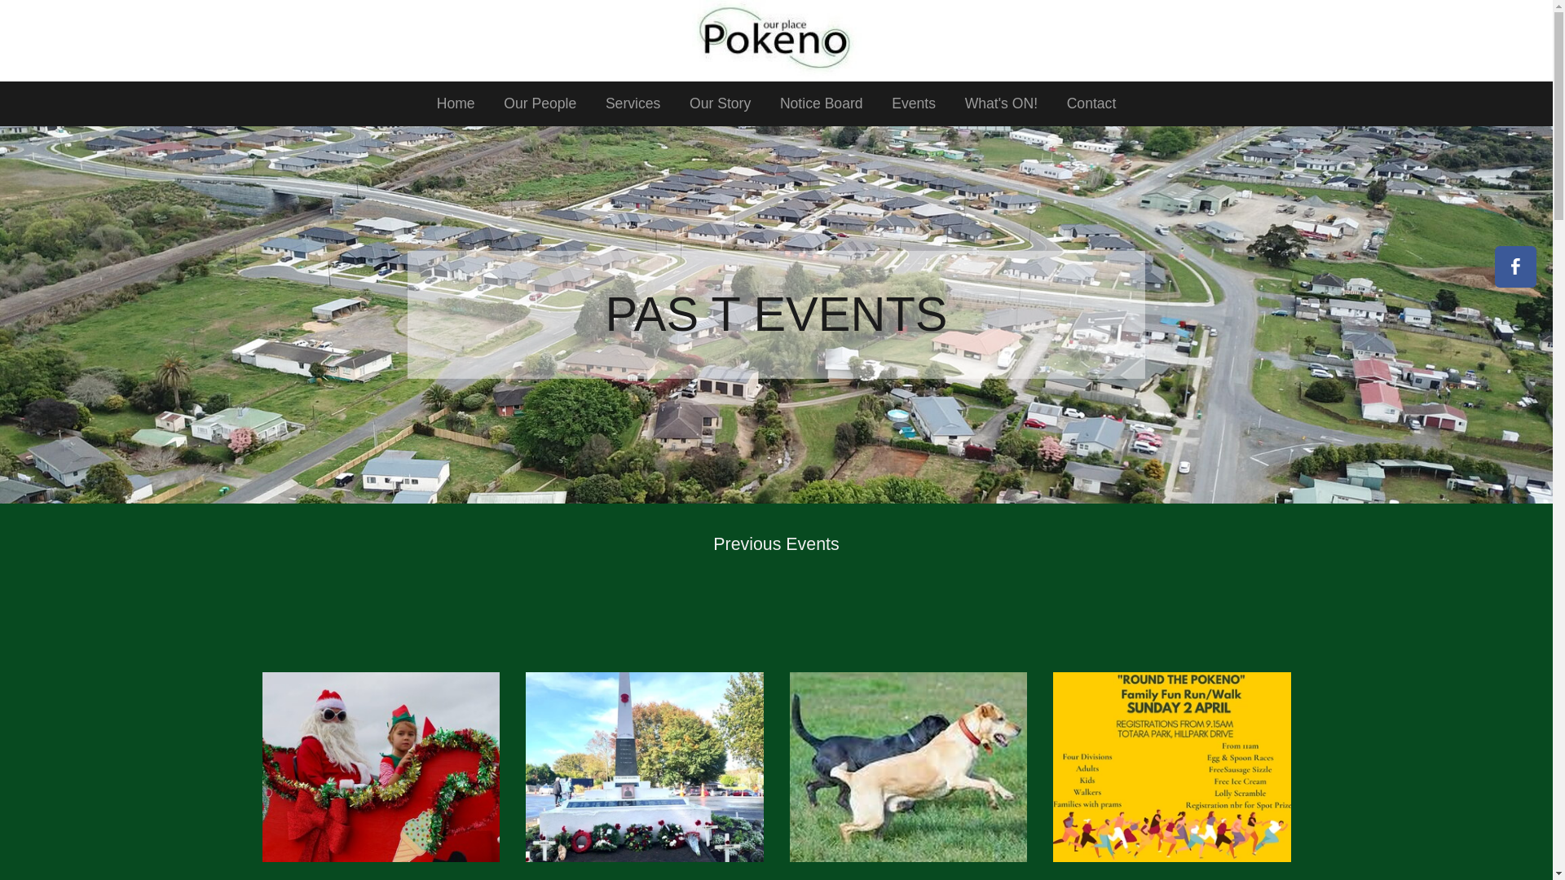 Image resolution: width=1565 pixels, height=880 pixels. I want to click on Our People, so click(540, 104).